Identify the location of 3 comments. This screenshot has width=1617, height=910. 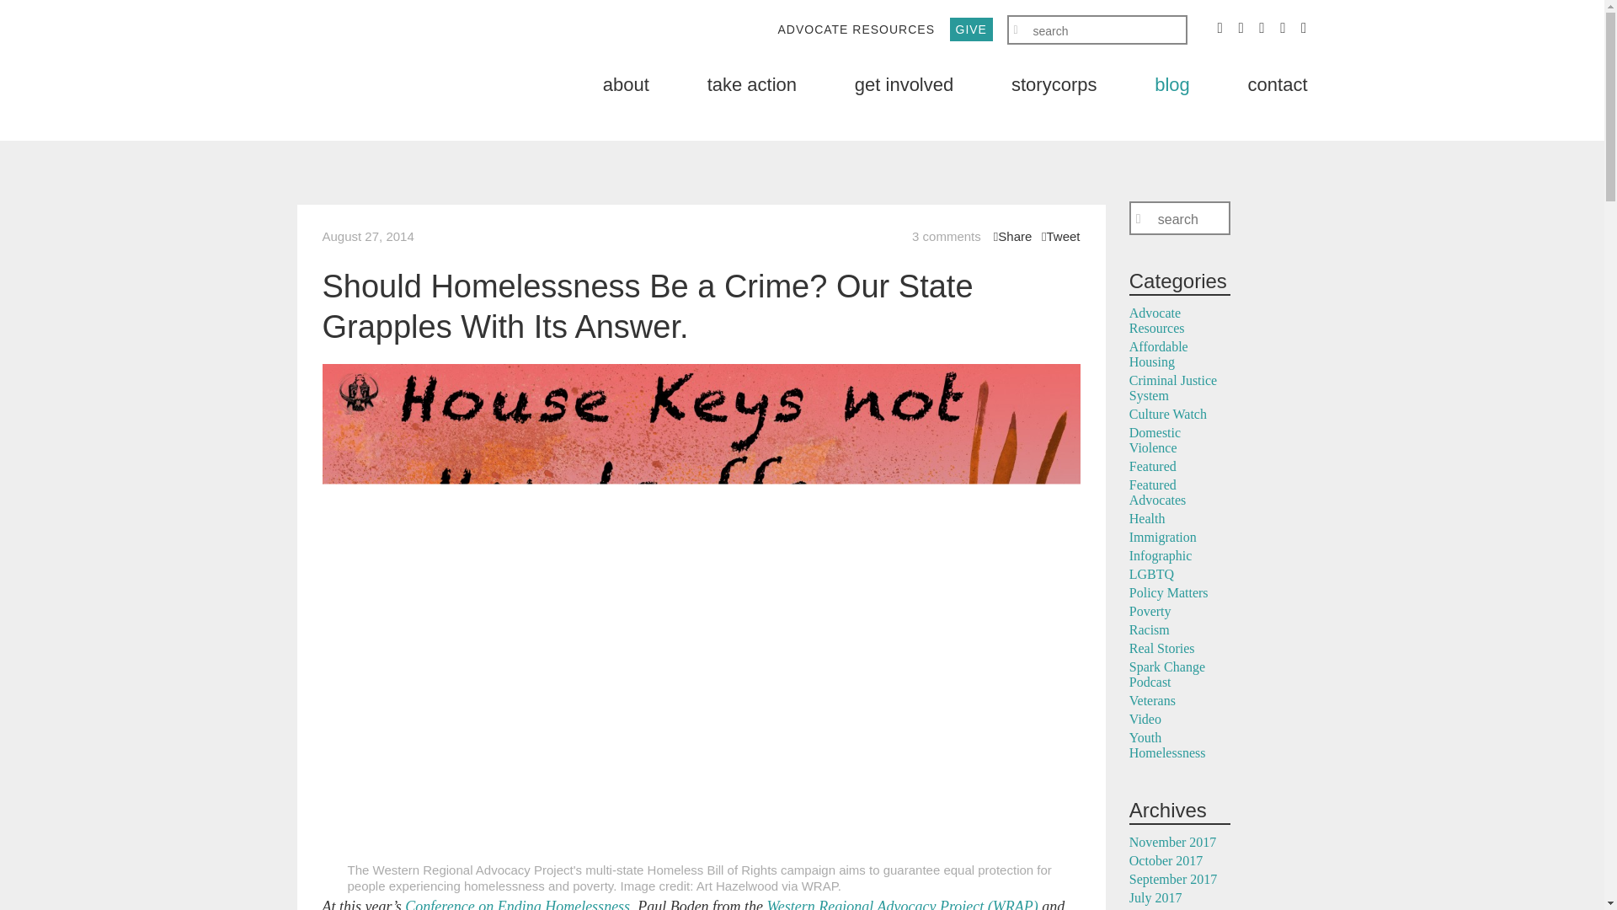
(947, 236).